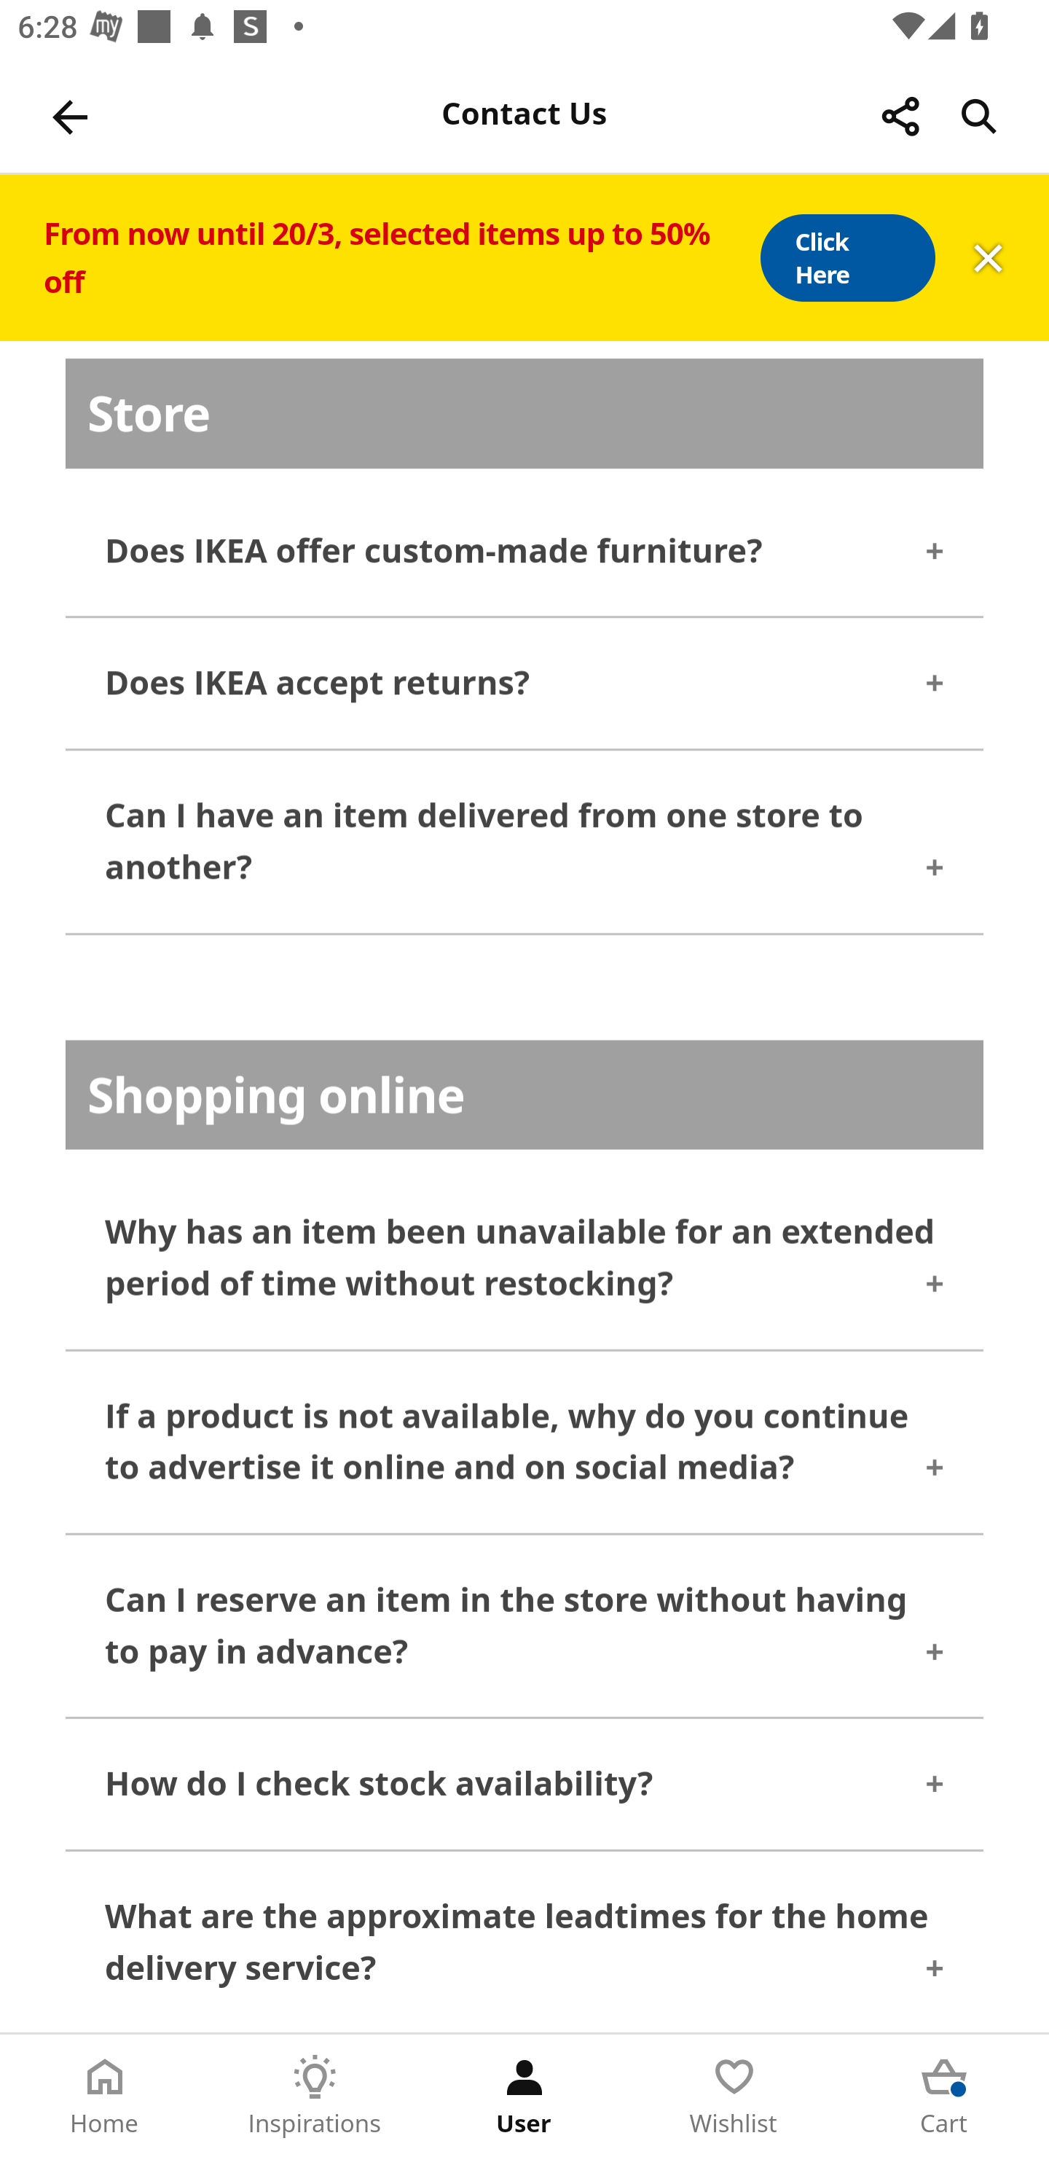 The height and width of the screenshot is (2157, 1049). Describe the element at coordinates (846, 258) in the screenshot. I see `Click Here` at that location.